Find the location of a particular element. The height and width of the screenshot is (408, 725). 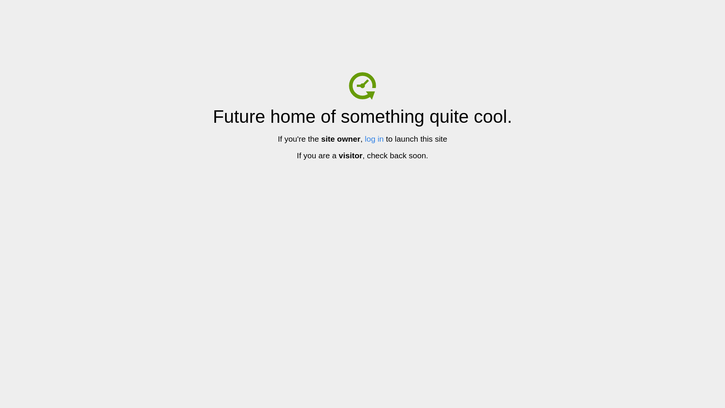

log in is located at coordinates (374, 139).